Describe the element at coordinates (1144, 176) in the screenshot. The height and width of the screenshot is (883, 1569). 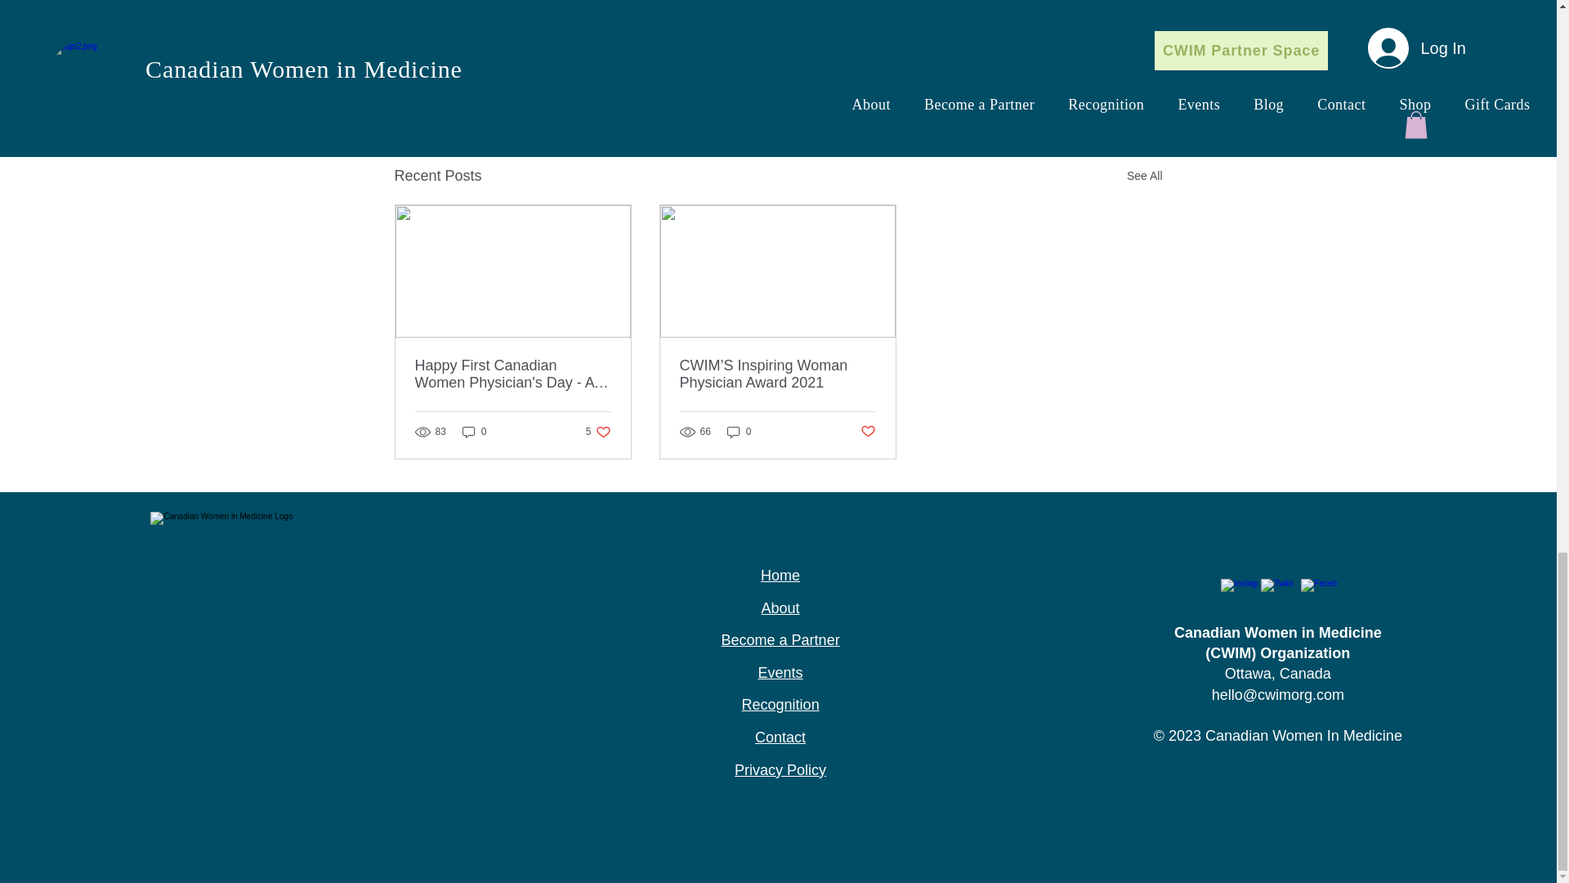
I see `News` at that location.